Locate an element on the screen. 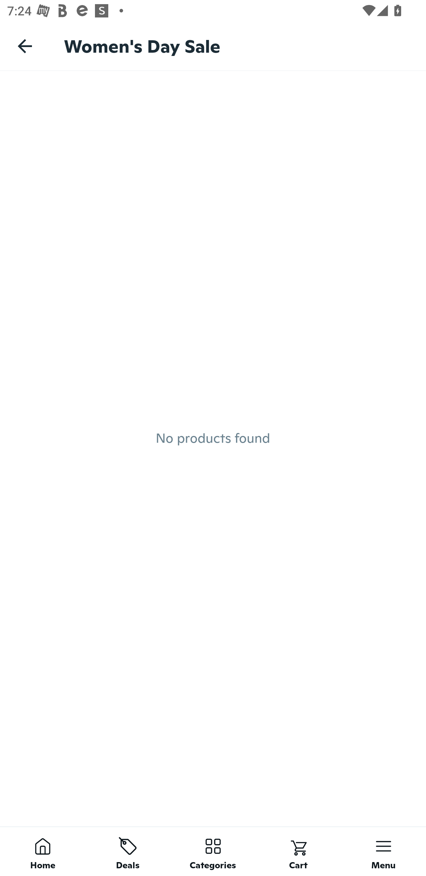 The image size is (426, 876). Home is located at coordinates (43, 851).